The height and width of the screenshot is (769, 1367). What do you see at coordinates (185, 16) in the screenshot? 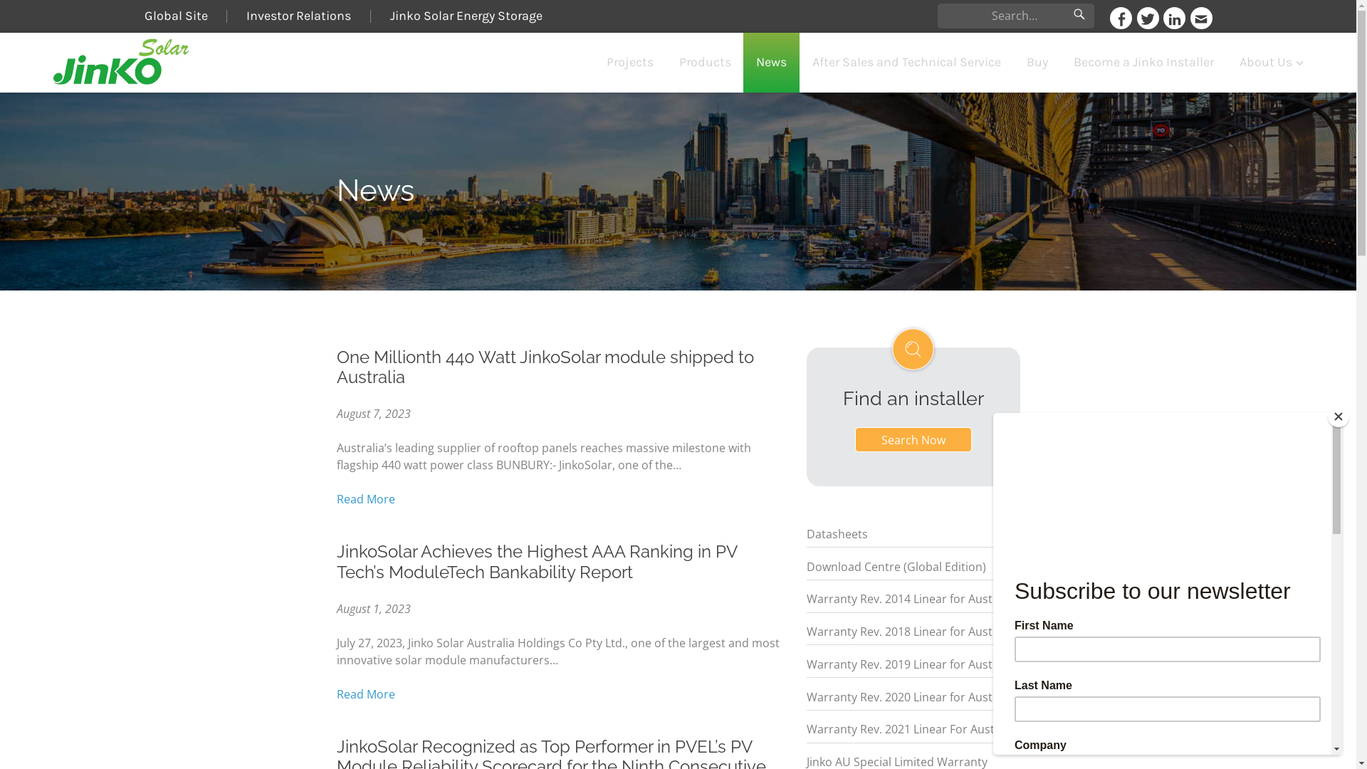
I see `Global Site` at bounding box center [185, 16].